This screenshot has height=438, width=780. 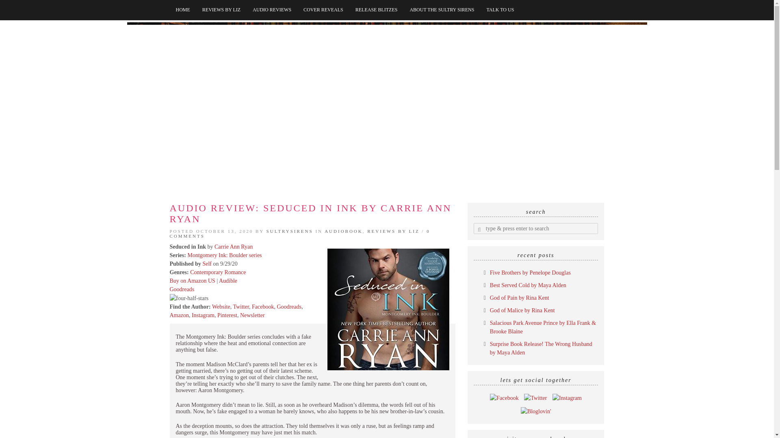 I want to click on Twitter, so click(x=240, y=307).